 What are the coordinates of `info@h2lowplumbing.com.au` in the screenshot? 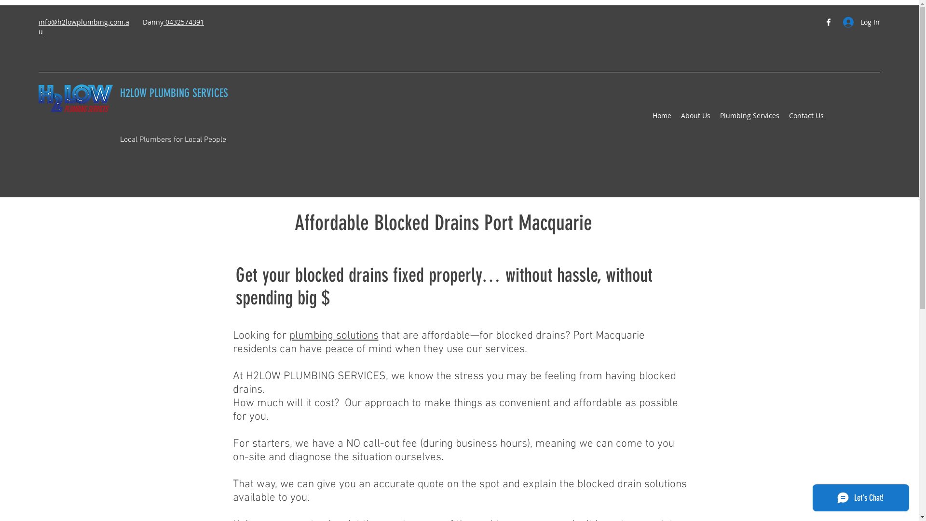 It's located at (84, 27).